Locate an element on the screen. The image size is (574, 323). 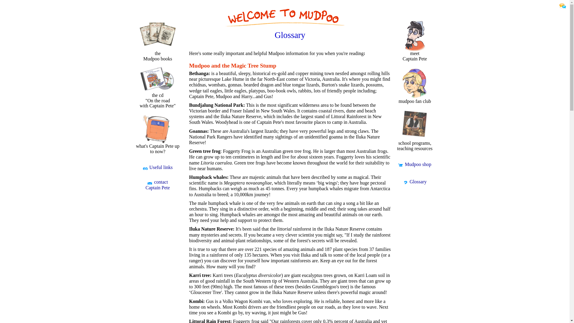
school programs,
teaching resources is located at coordinates (415, 136).